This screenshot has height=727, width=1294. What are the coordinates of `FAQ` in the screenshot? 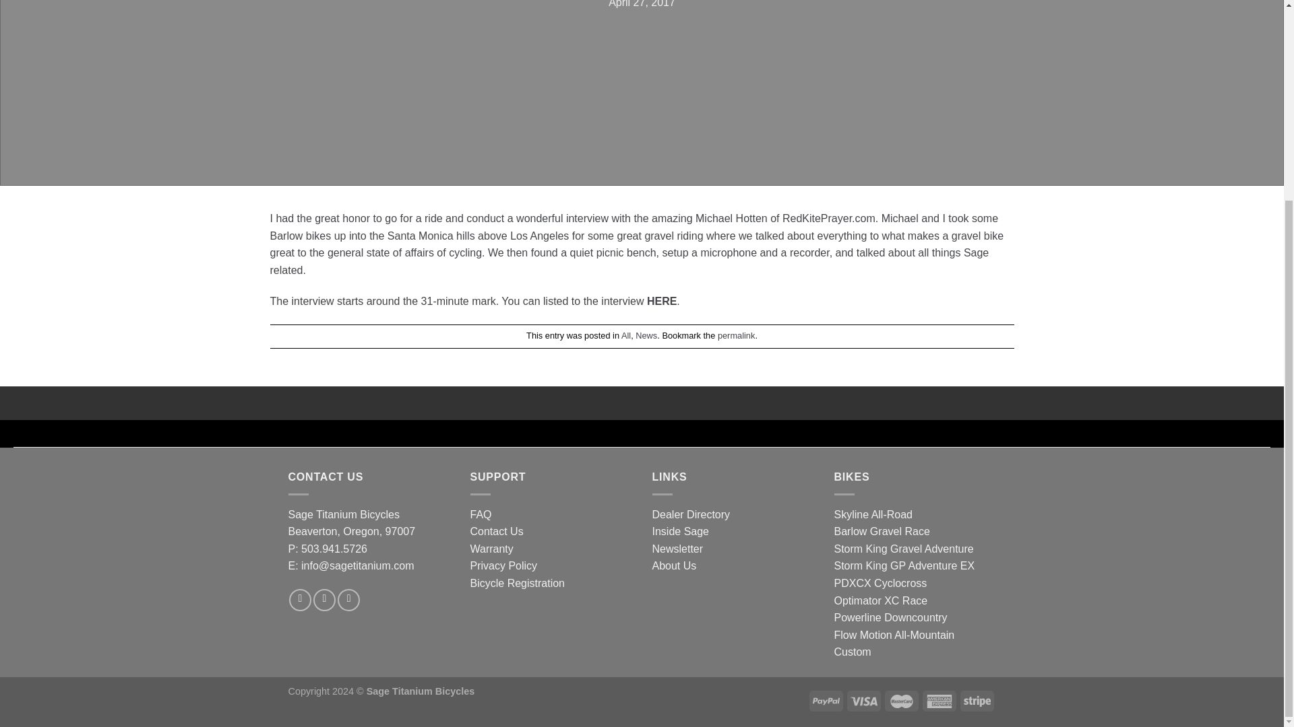 It's located at (481, 514).